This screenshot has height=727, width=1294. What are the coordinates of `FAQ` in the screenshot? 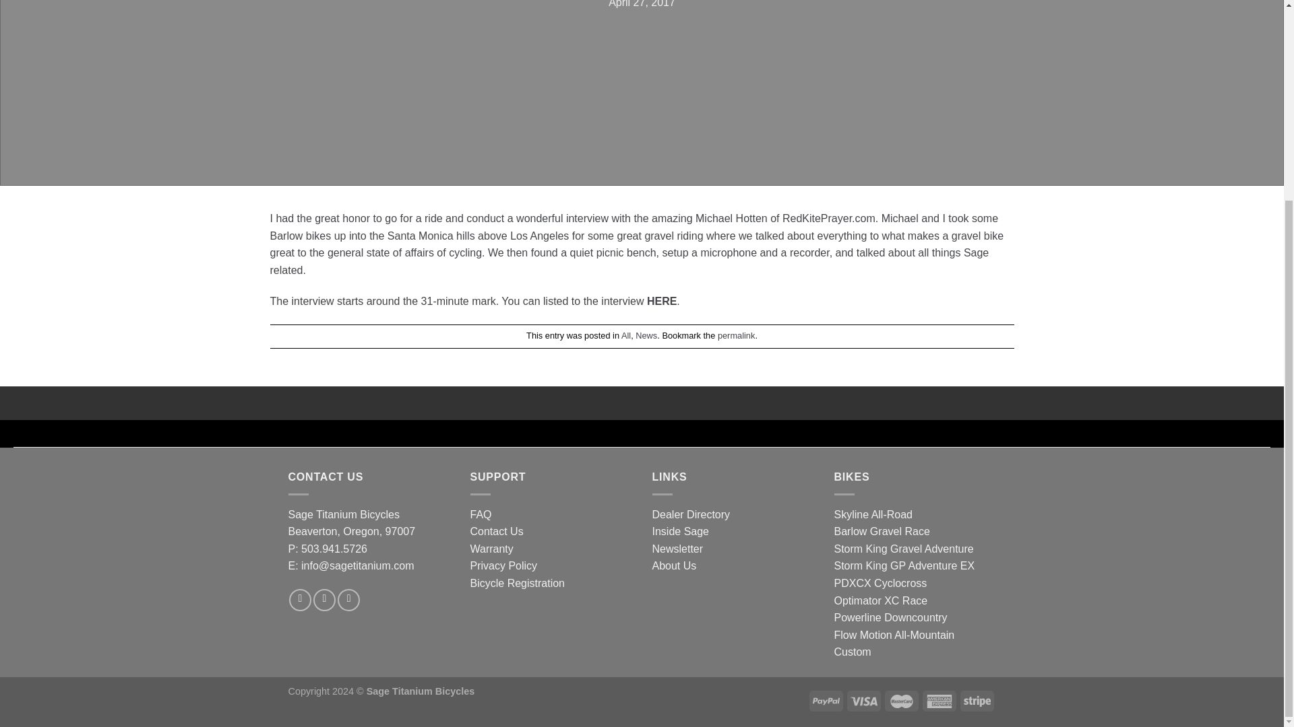 It's located at (481, 514).